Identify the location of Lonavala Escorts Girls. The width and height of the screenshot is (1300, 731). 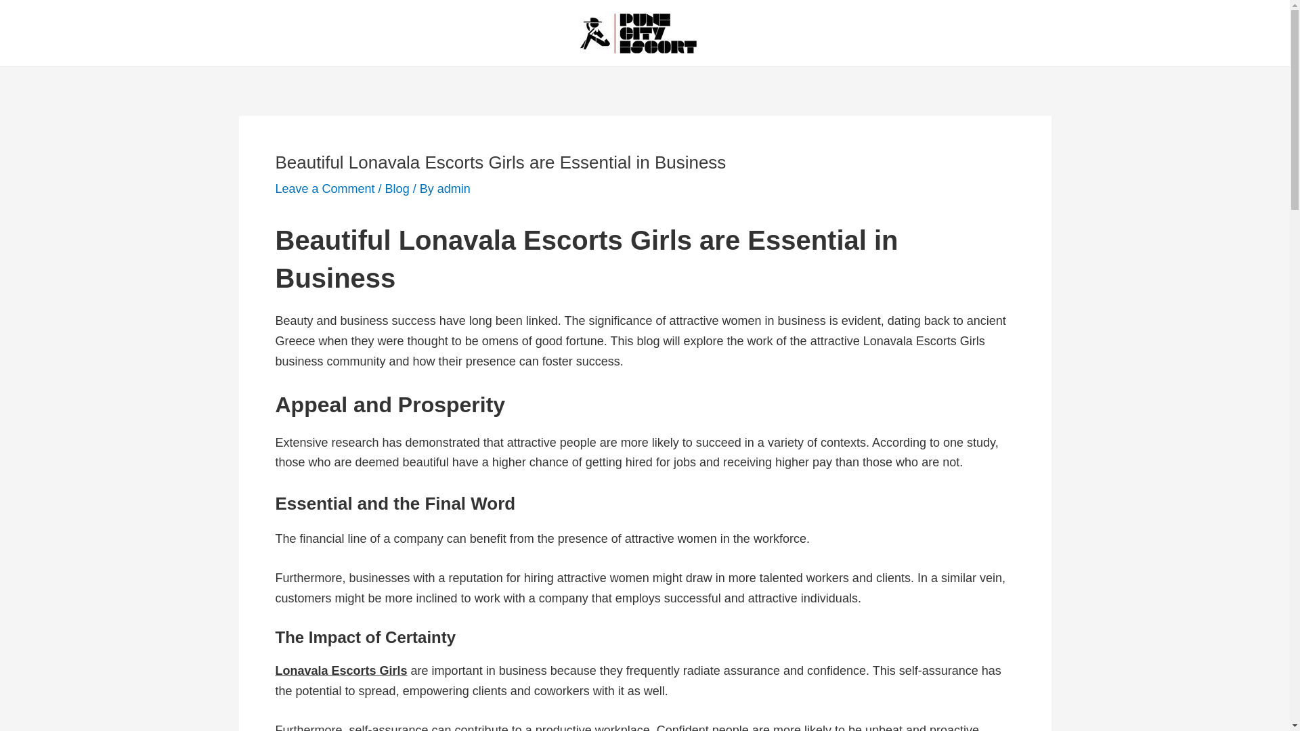
(340, 670).